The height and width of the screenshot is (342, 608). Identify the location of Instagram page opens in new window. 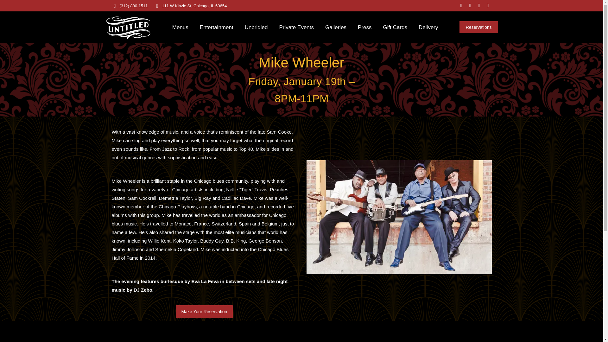
(470, 6).